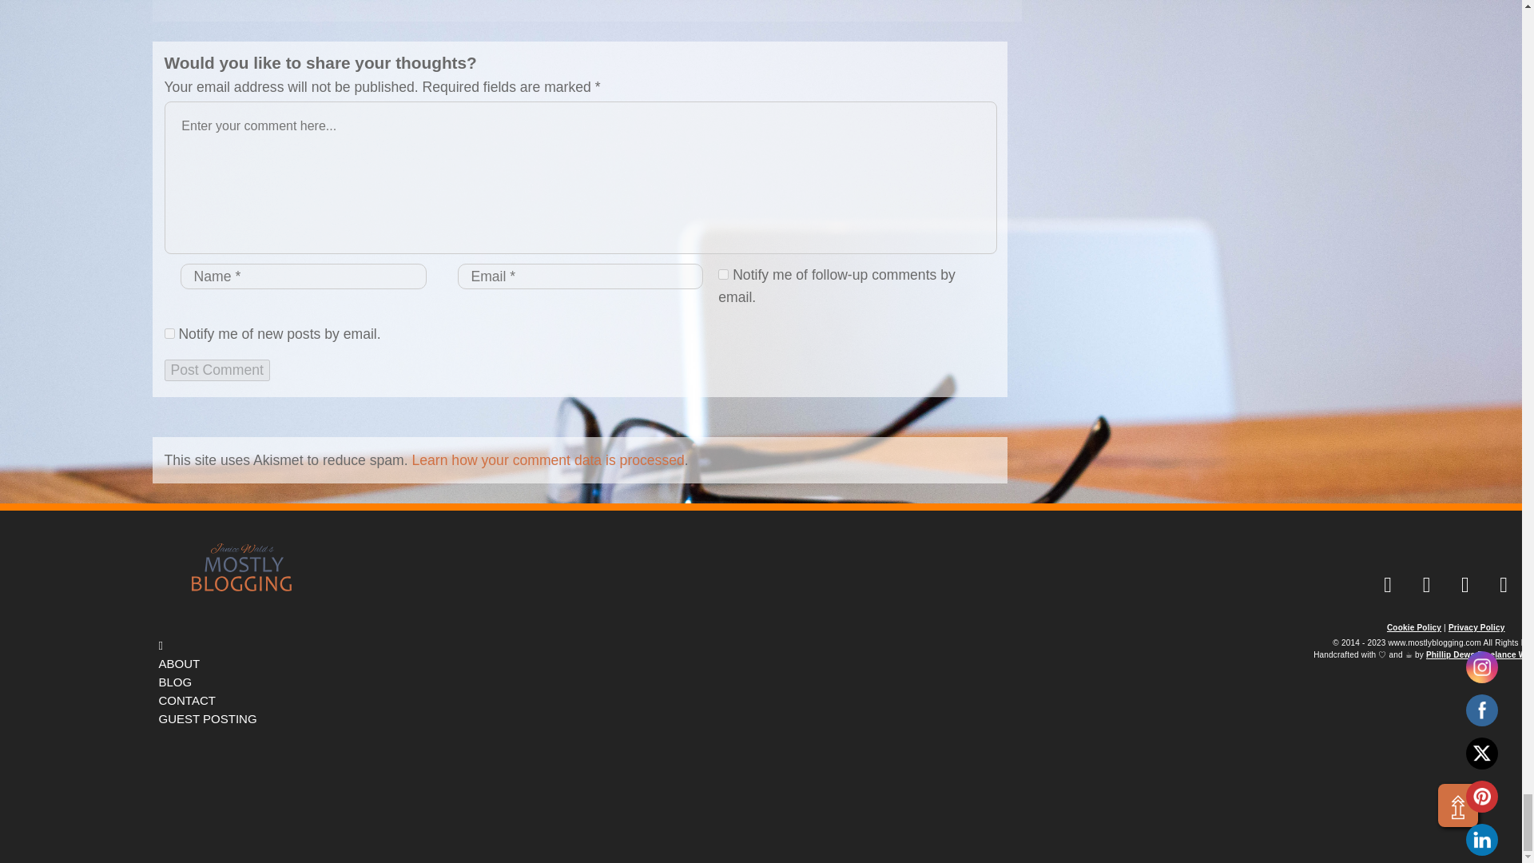 This screenshot has height=863, width=1534. I want to click on Facebook, so click(1481, 710).